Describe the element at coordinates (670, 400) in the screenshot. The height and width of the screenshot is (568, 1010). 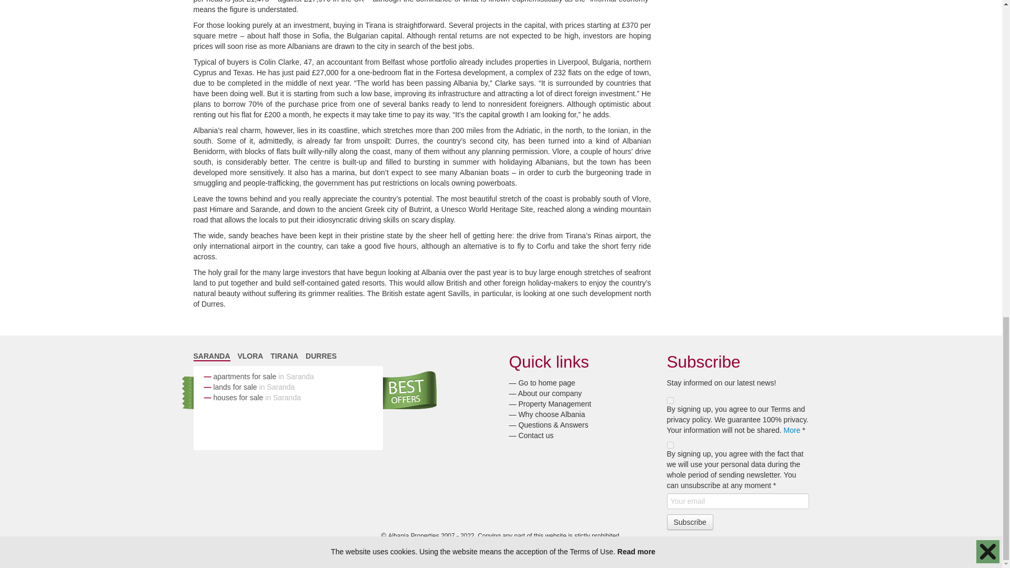
I see `1` at that location.